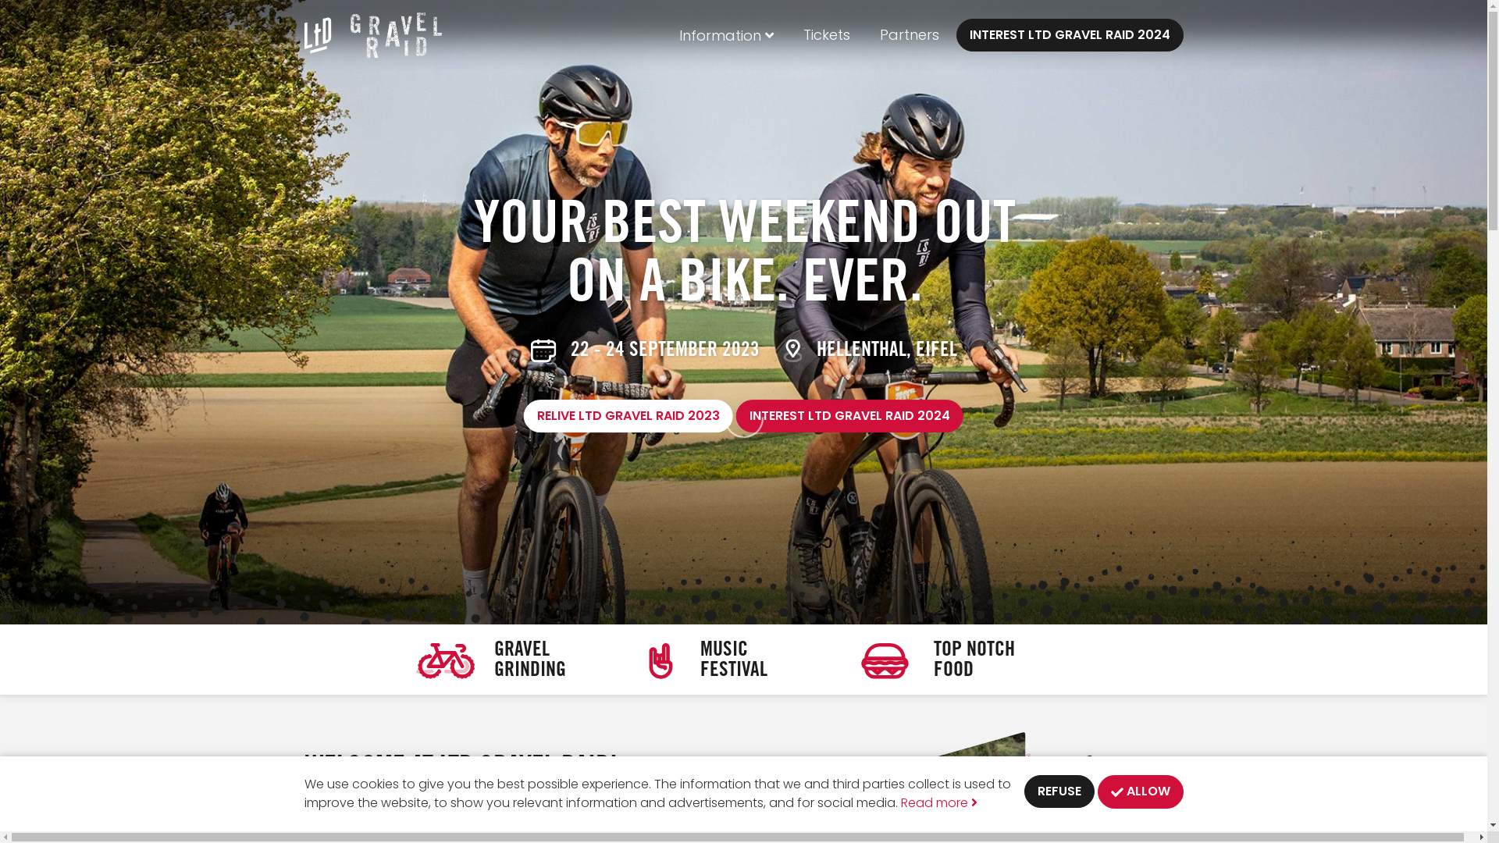 The image size is (1499, 843). Describe the element at coordinates (939, 802) in the screenshot. I see `Read more` at that location.